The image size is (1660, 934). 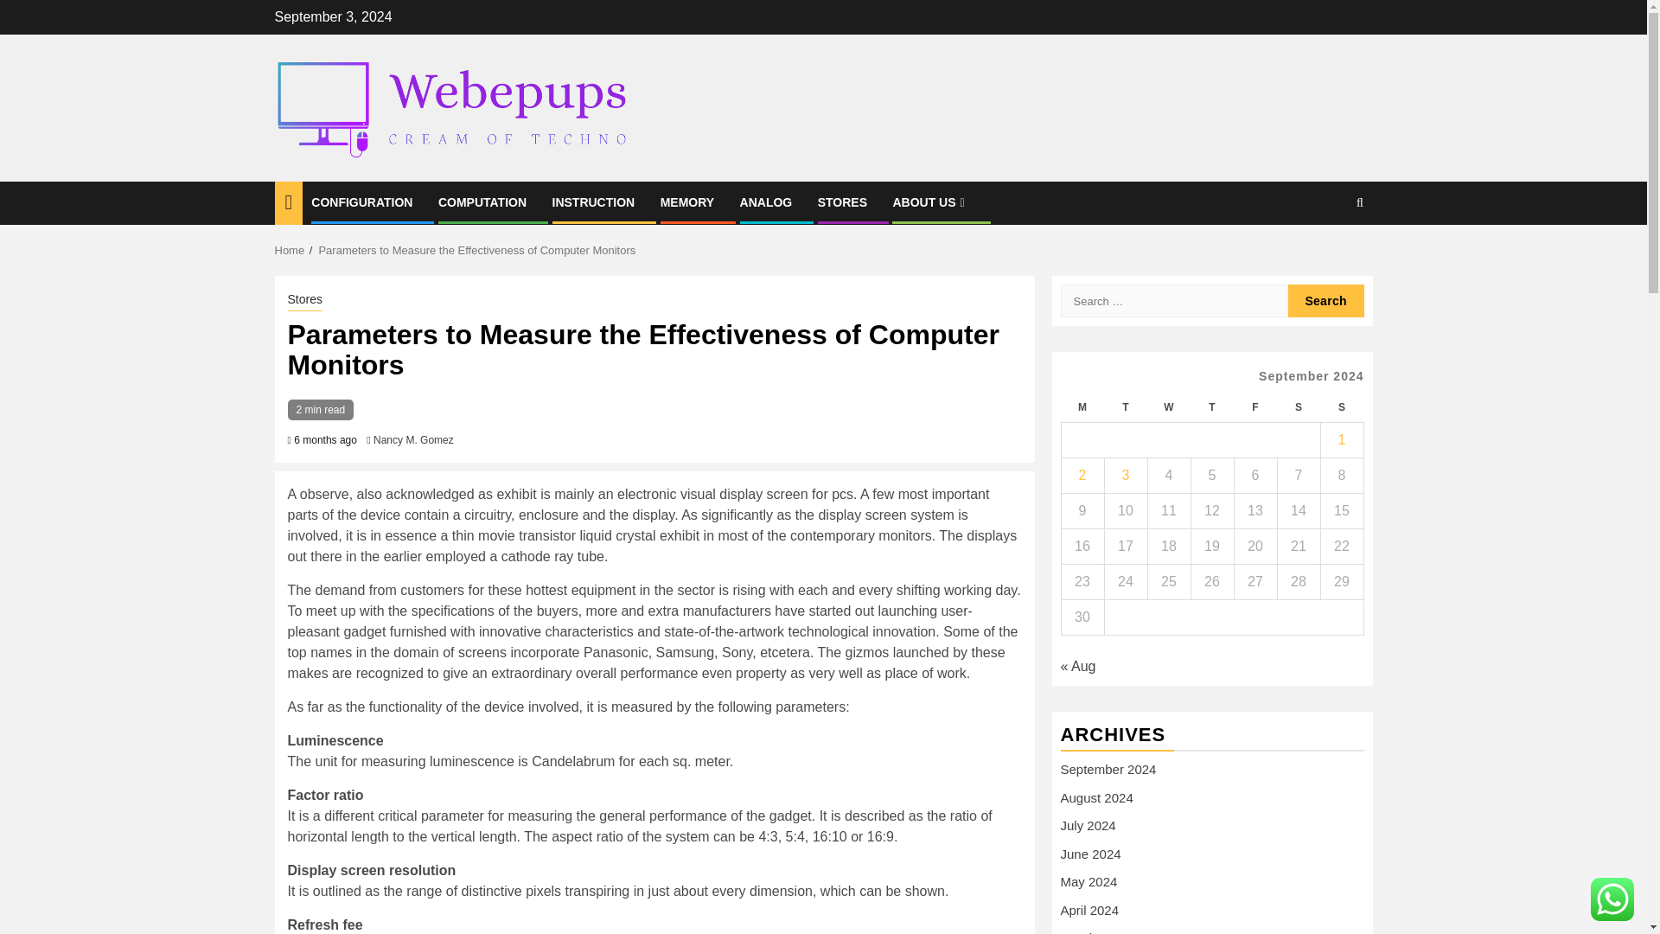 What do you see at coordinates (842, 202) in the screenshot?
I see `STORES` at bounding box center [842, 202].